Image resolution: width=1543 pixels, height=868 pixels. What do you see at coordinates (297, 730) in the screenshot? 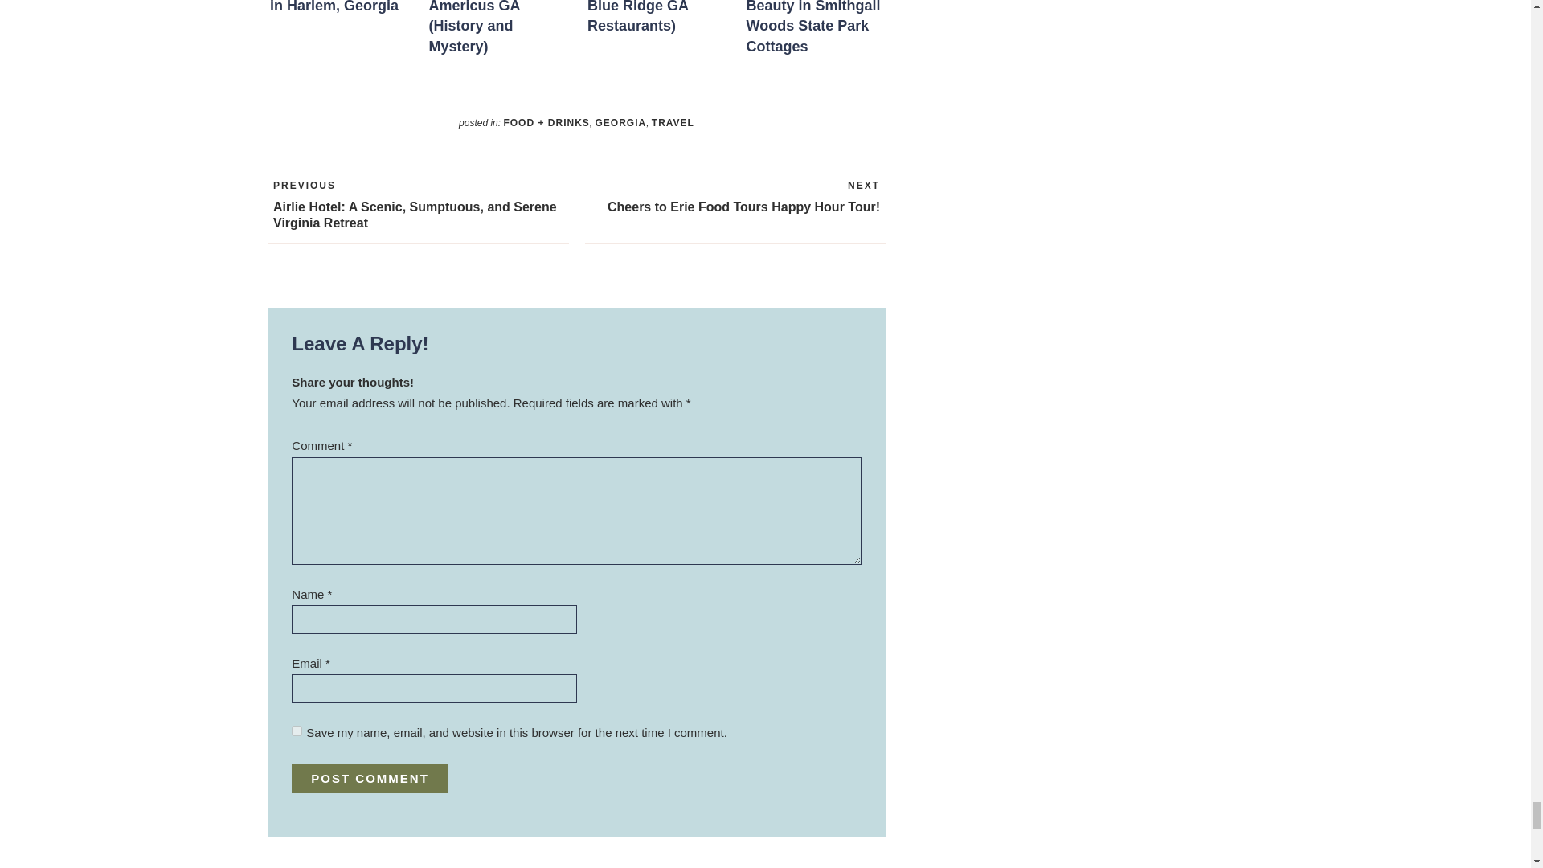
I see `yes` at bounding box center [297, 730].